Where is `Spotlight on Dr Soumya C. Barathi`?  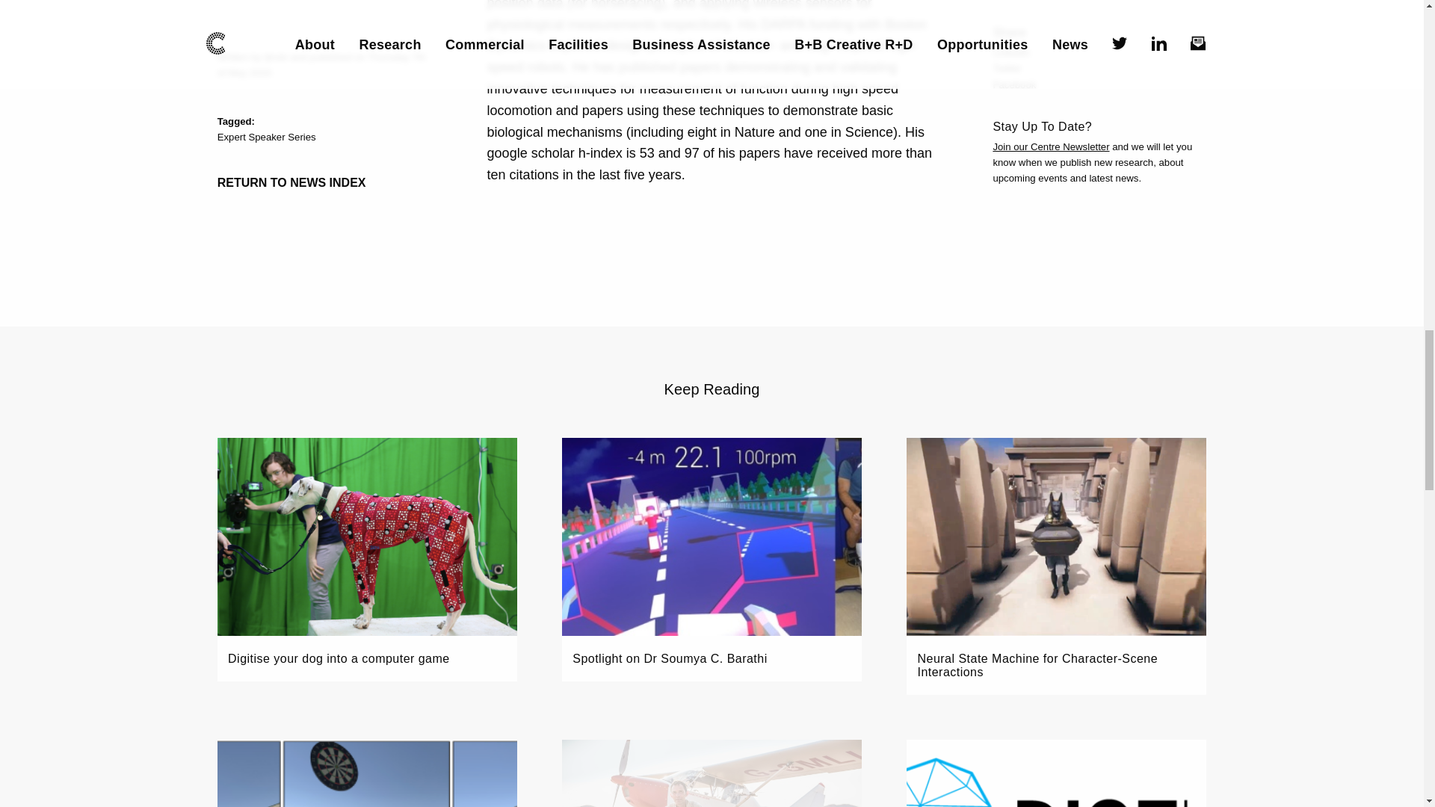
Spotlight on Dr Soumya C. Barathi is located at coordinates (712, 559).